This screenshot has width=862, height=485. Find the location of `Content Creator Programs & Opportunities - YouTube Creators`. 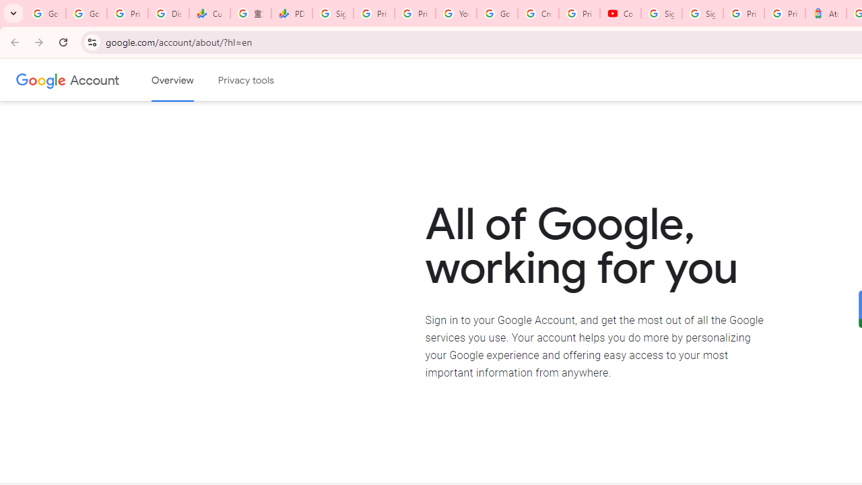

Content Creator Programs & Opportunities - YouTube Creators is located at coordinates (620, 13).